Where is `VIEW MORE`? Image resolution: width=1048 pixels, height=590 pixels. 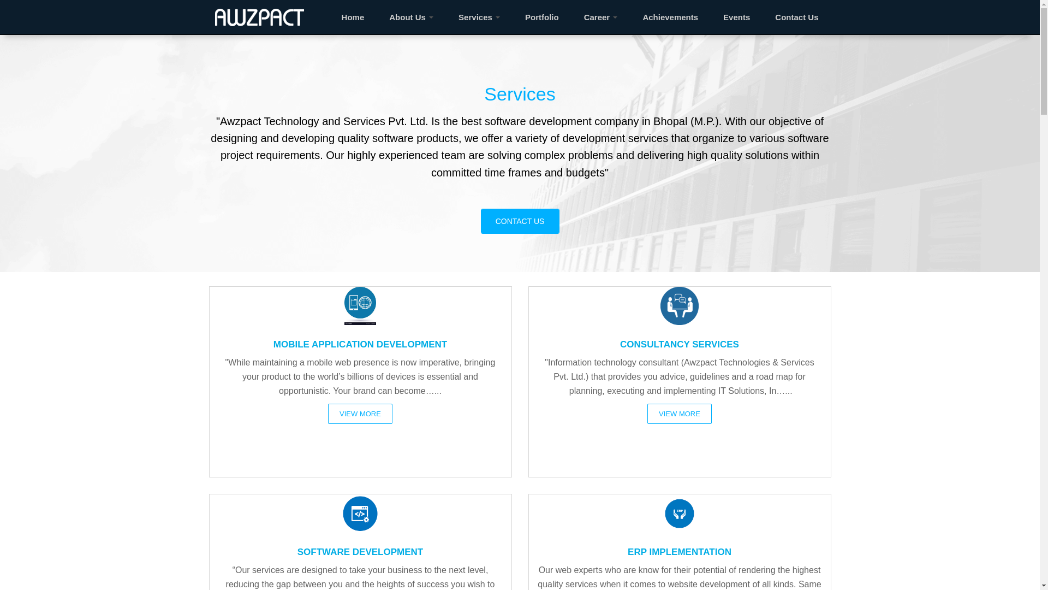 VIEW MORE is located at coordinates (360, 414).